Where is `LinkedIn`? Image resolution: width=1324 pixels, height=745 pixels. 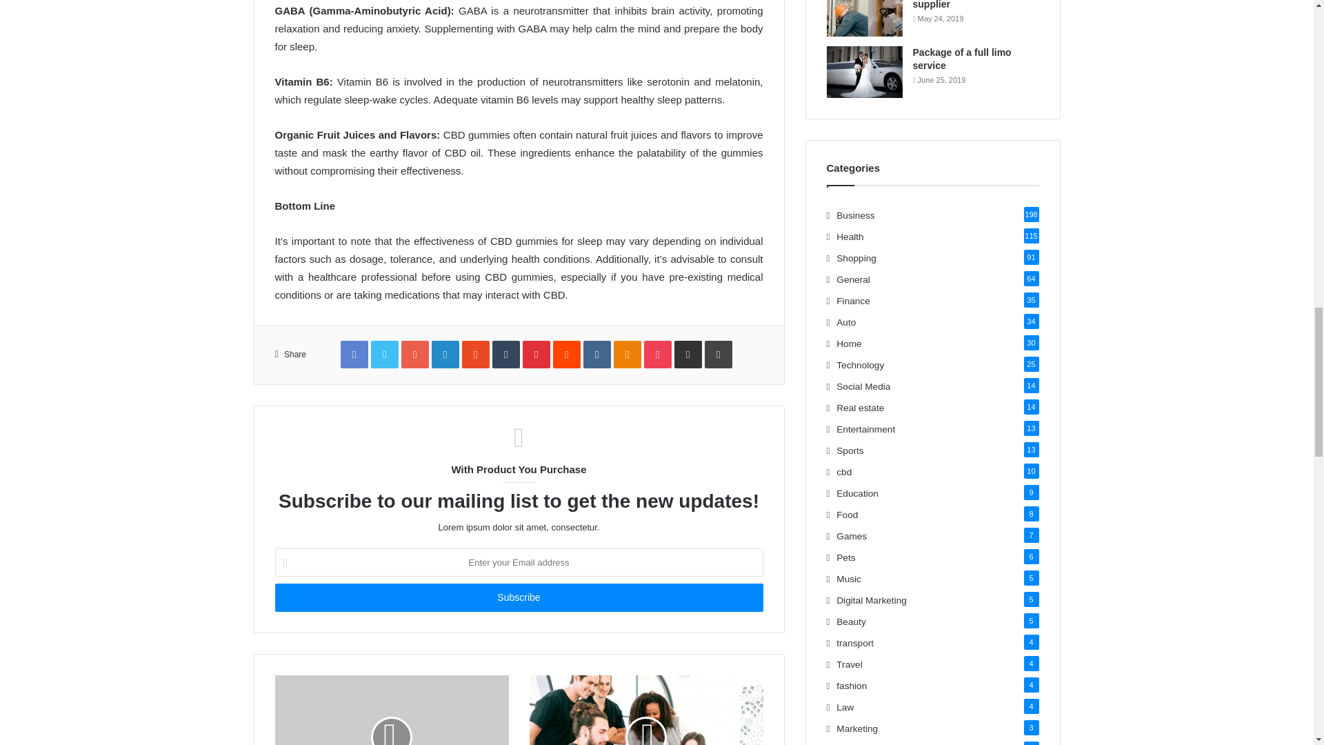
LinkedIn is located at coordinates (445, 354).